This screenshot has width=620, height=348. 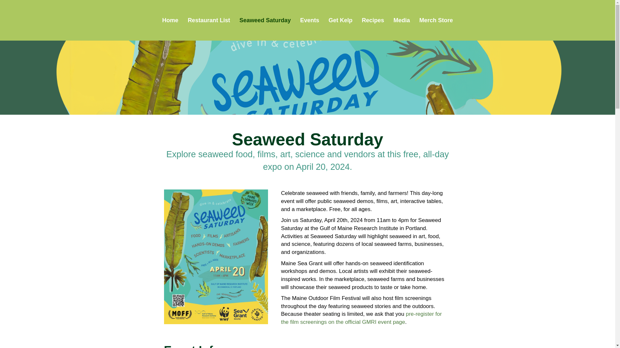 What do you see at coordinates (209, 20) in the screenshot?
I see `Restaurant List` at bounding box center [209, 20].